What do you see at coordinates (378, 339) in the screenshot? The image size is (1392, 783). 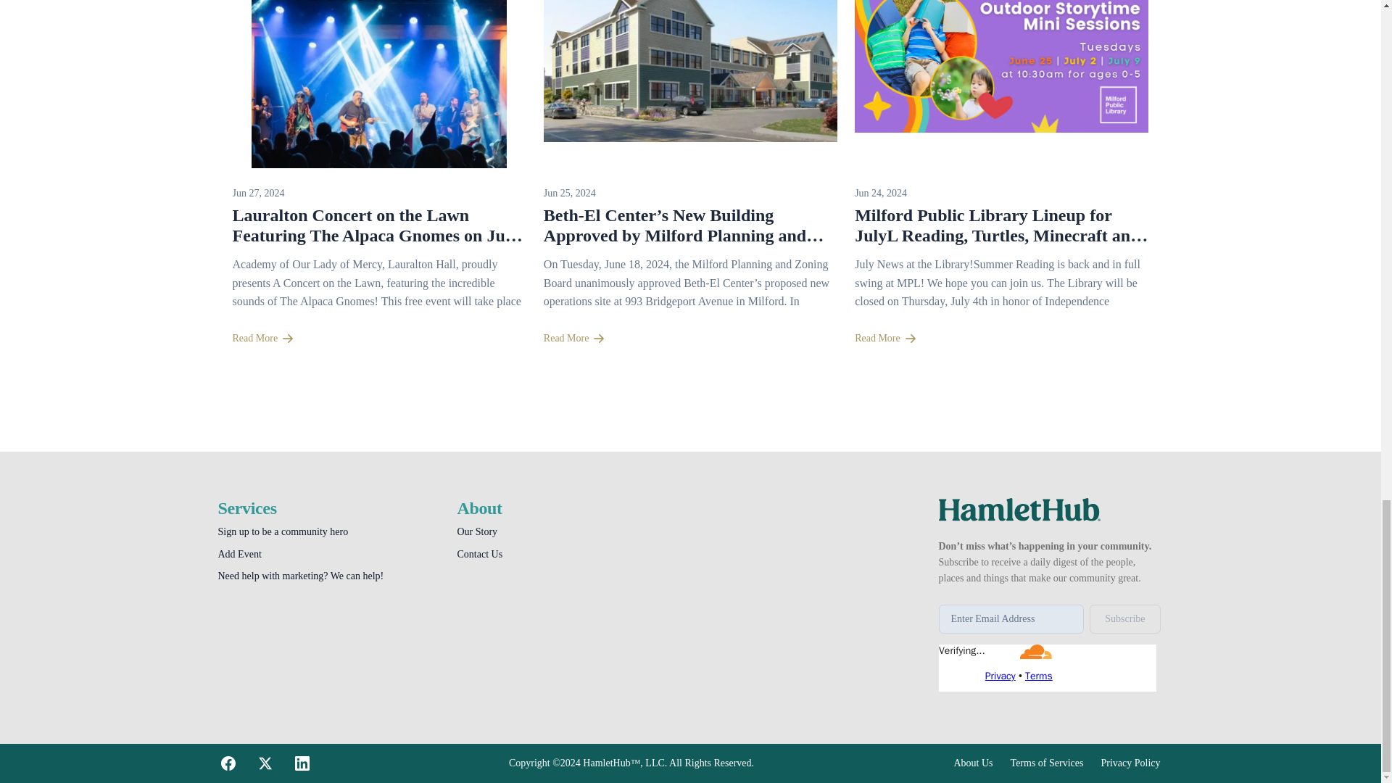 I see `Read More` at bounding box center [378, 339].